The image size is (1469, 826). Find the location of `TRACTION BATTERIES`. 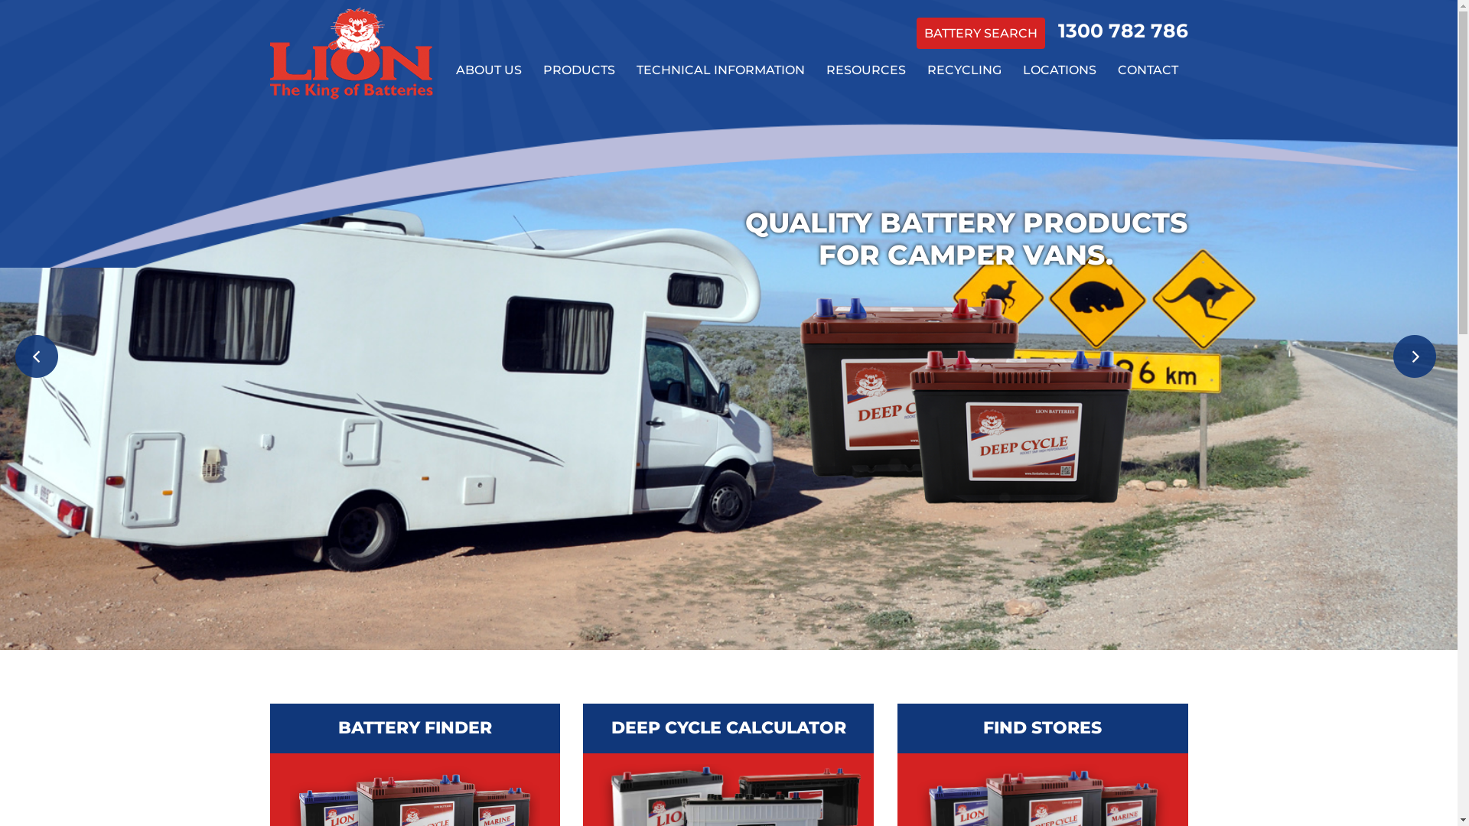

TRACTION BATTERIES is located at coordinates (578, 285).